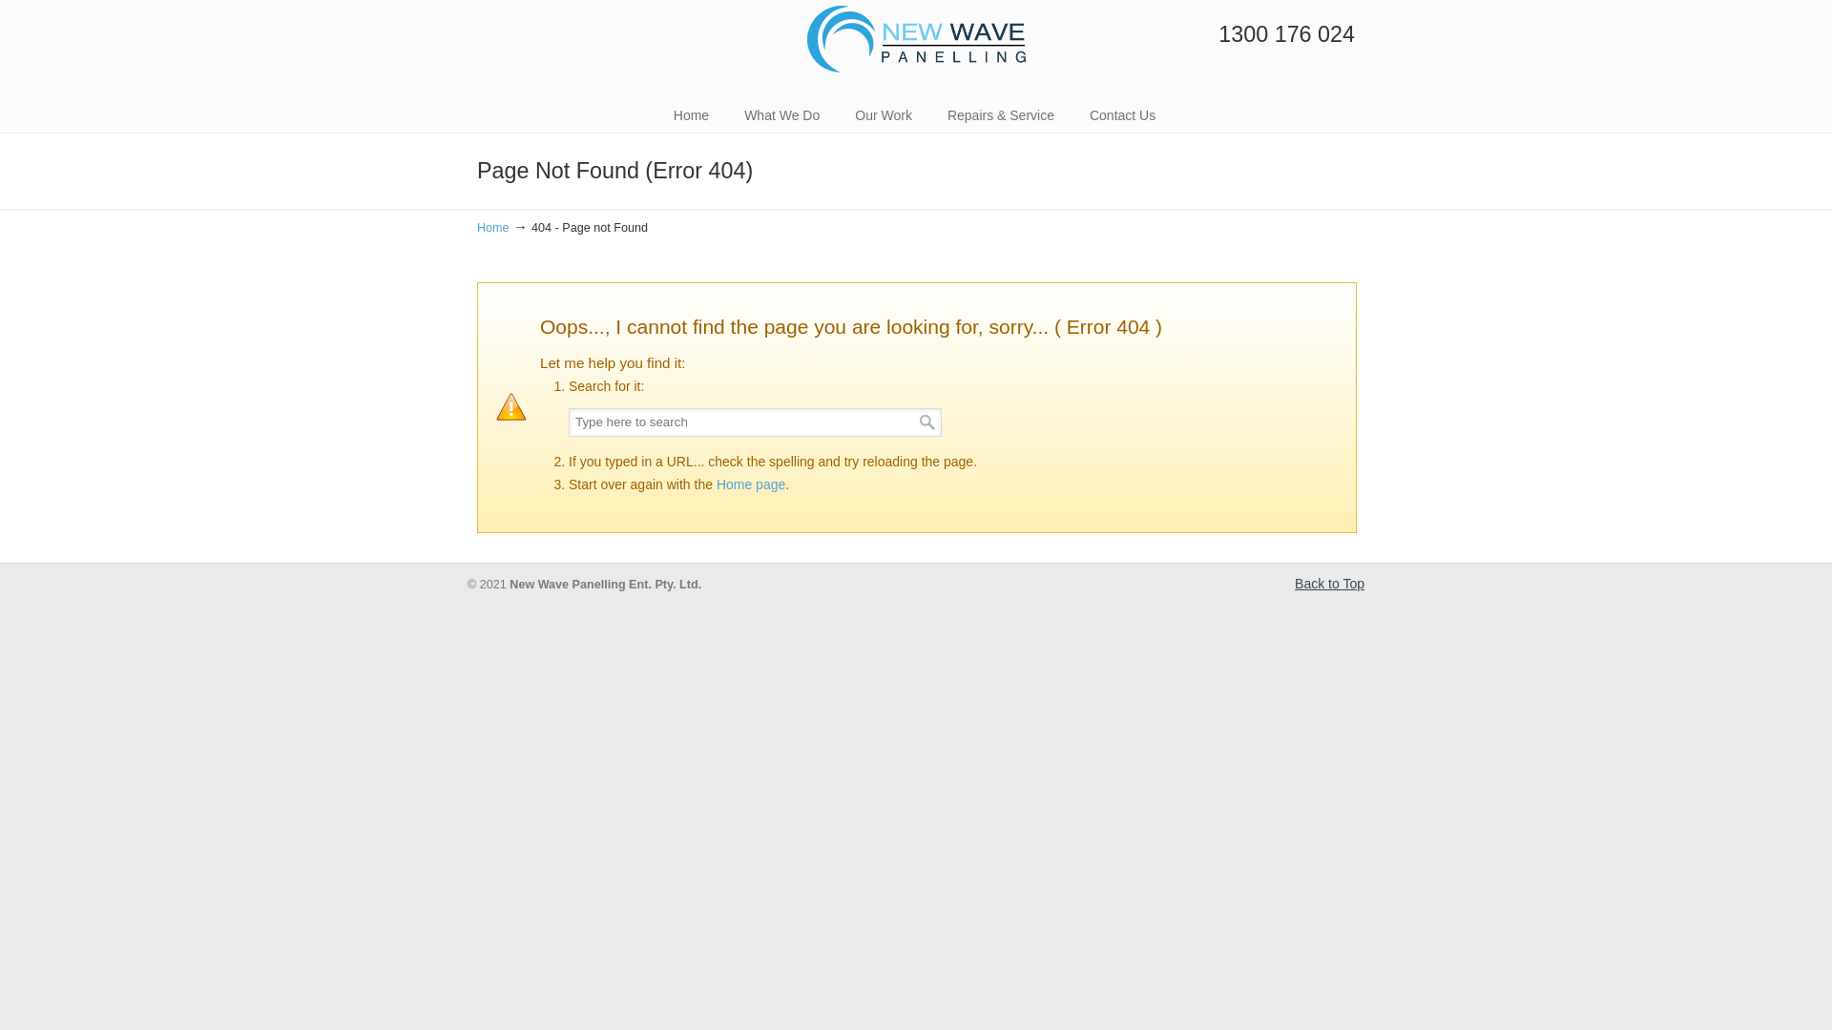  Describe the element at coordinates (1122, 115) in the screenshot. I see `Contact Us` at that location.